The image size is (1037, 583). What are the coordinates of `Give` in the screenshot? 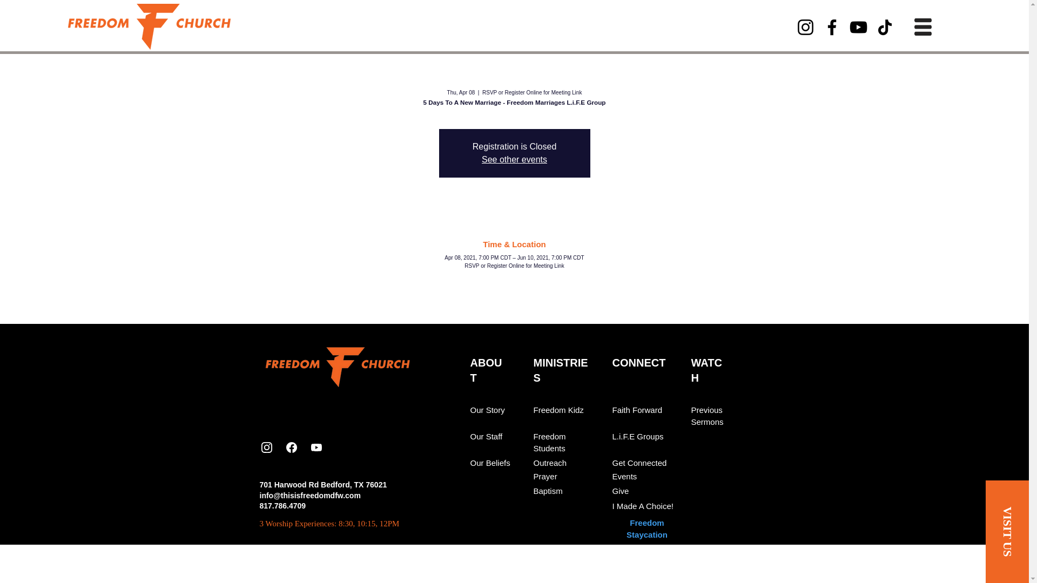 It's located at (621, 491).